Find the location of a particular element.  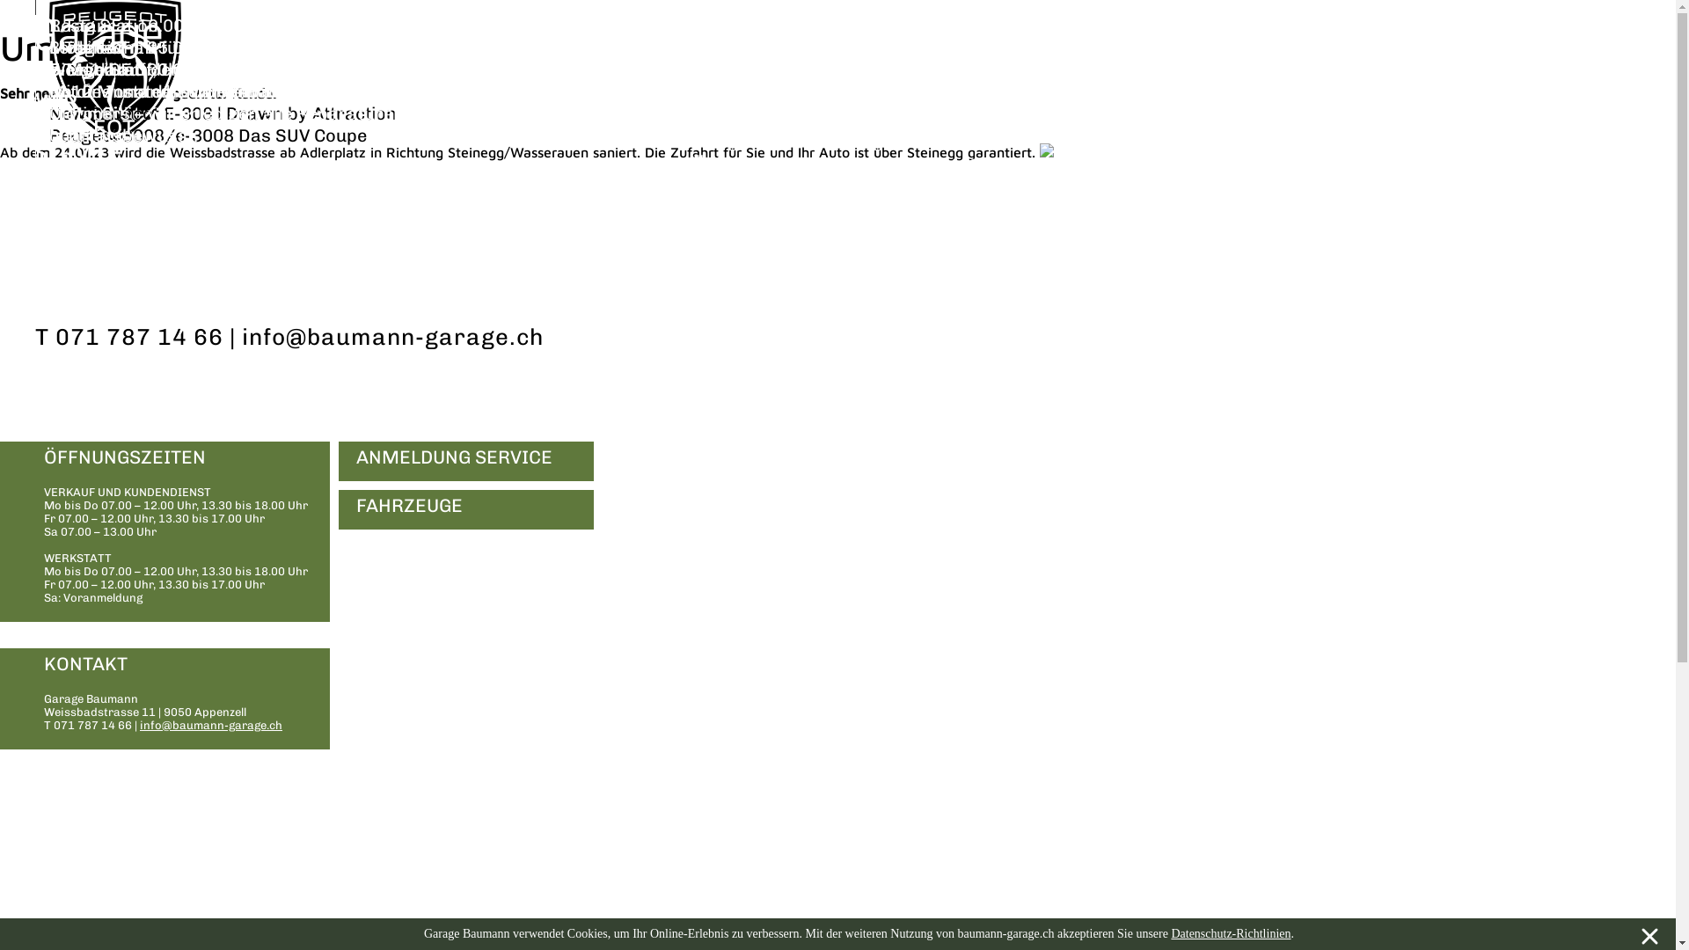

New Peugeot E-308 l Drawn by Attraction is located at coordinates (223, 113).